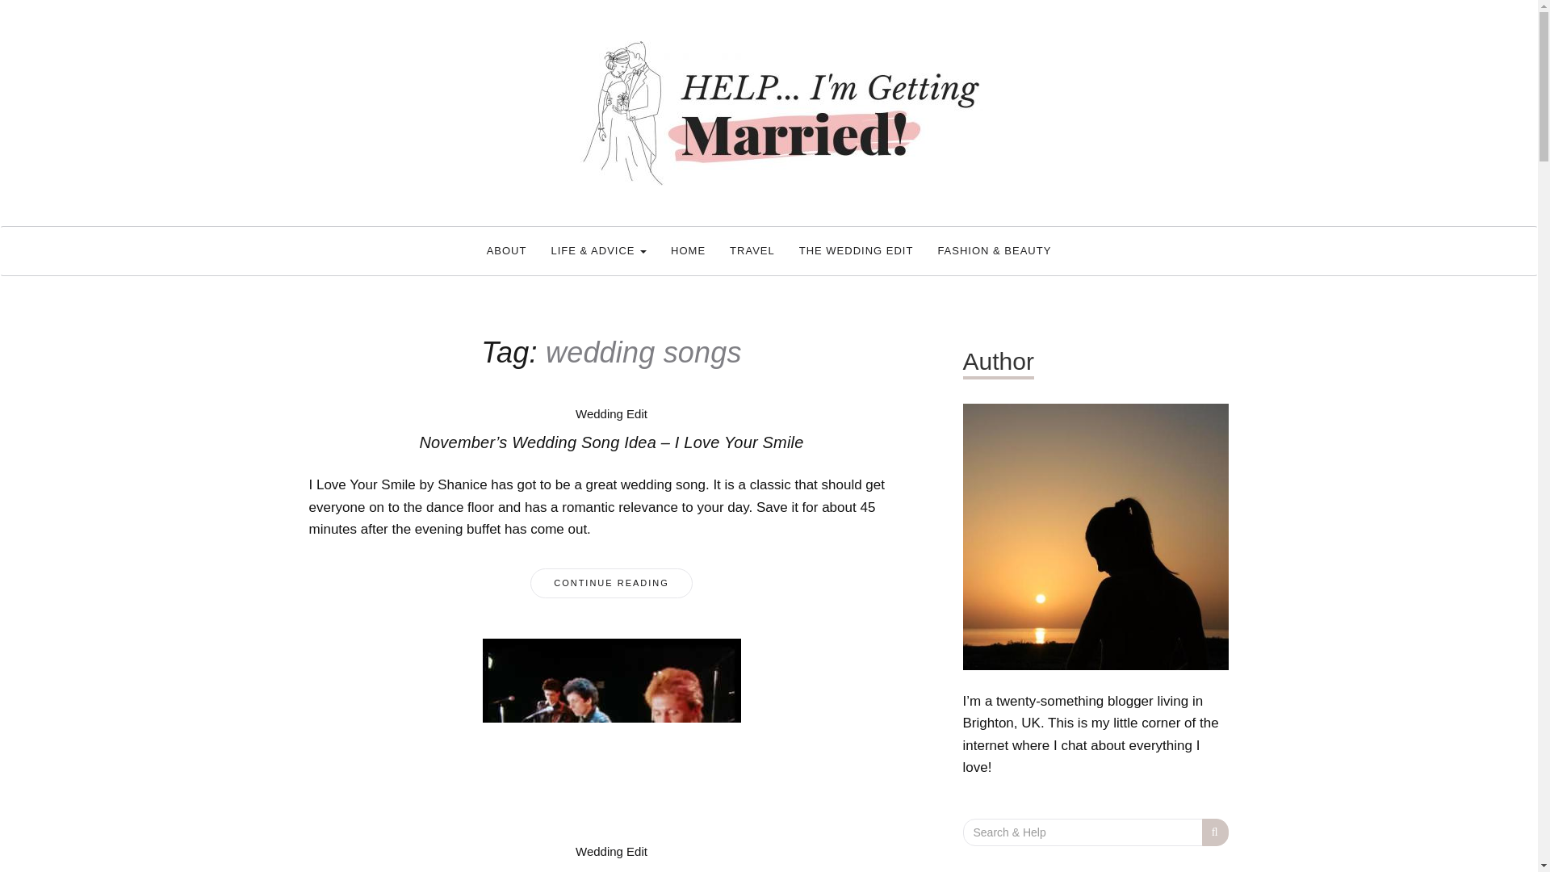 The image size is (1550, 872). Describe the element at coordinates (688, 250) in the screenshot. I see `Home` at that location.